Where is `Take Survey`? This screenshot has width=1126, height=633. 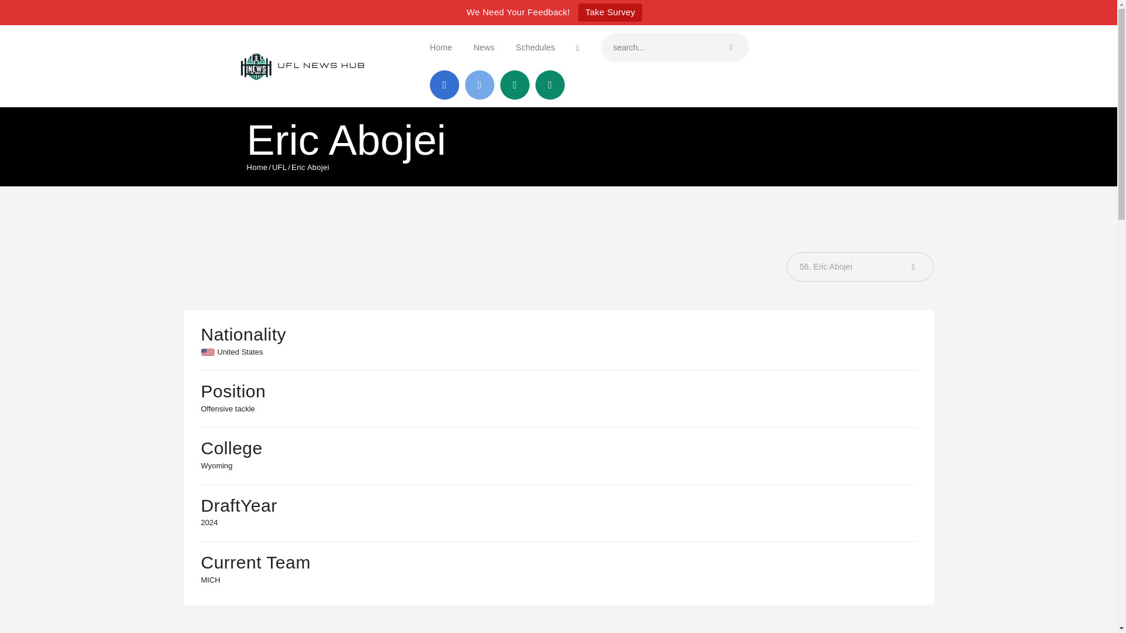 Take Survey is located at coordinates (610, 12).